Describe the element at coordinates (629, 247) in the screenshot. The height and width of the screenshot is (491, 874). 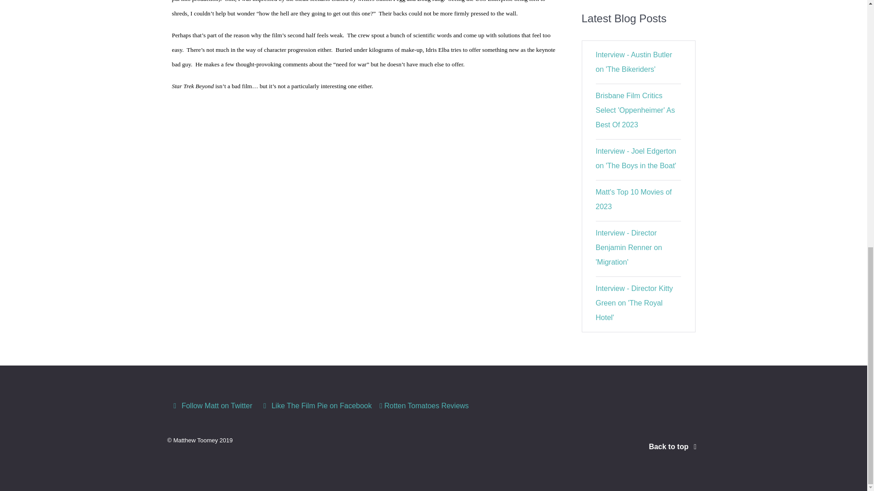
I see `Interview - Director Benjamin Renner on 'Migration'` at that location.